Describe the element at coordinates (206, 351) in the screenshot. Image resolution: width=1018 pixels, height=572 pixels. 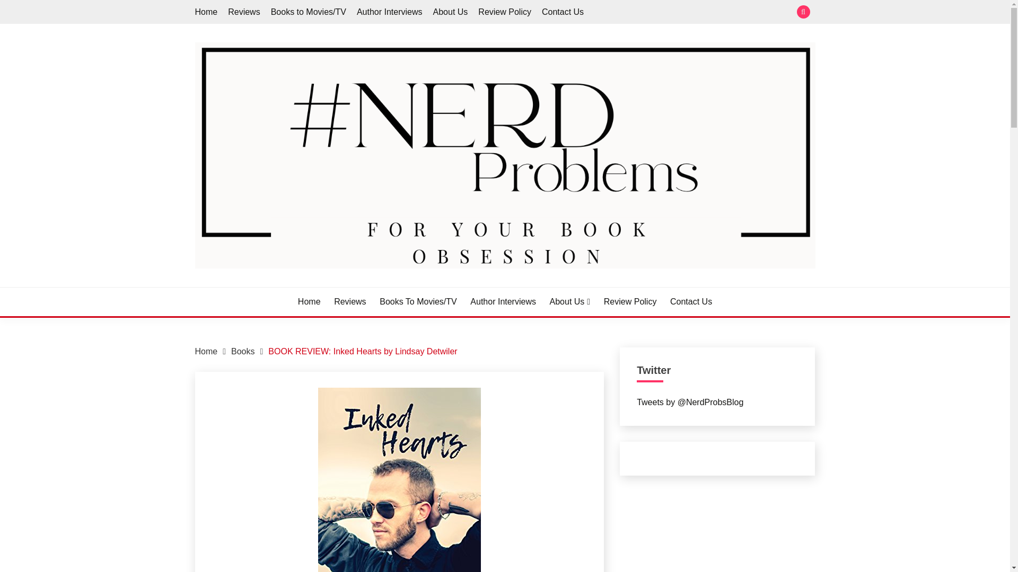
I see `Home` at that location.